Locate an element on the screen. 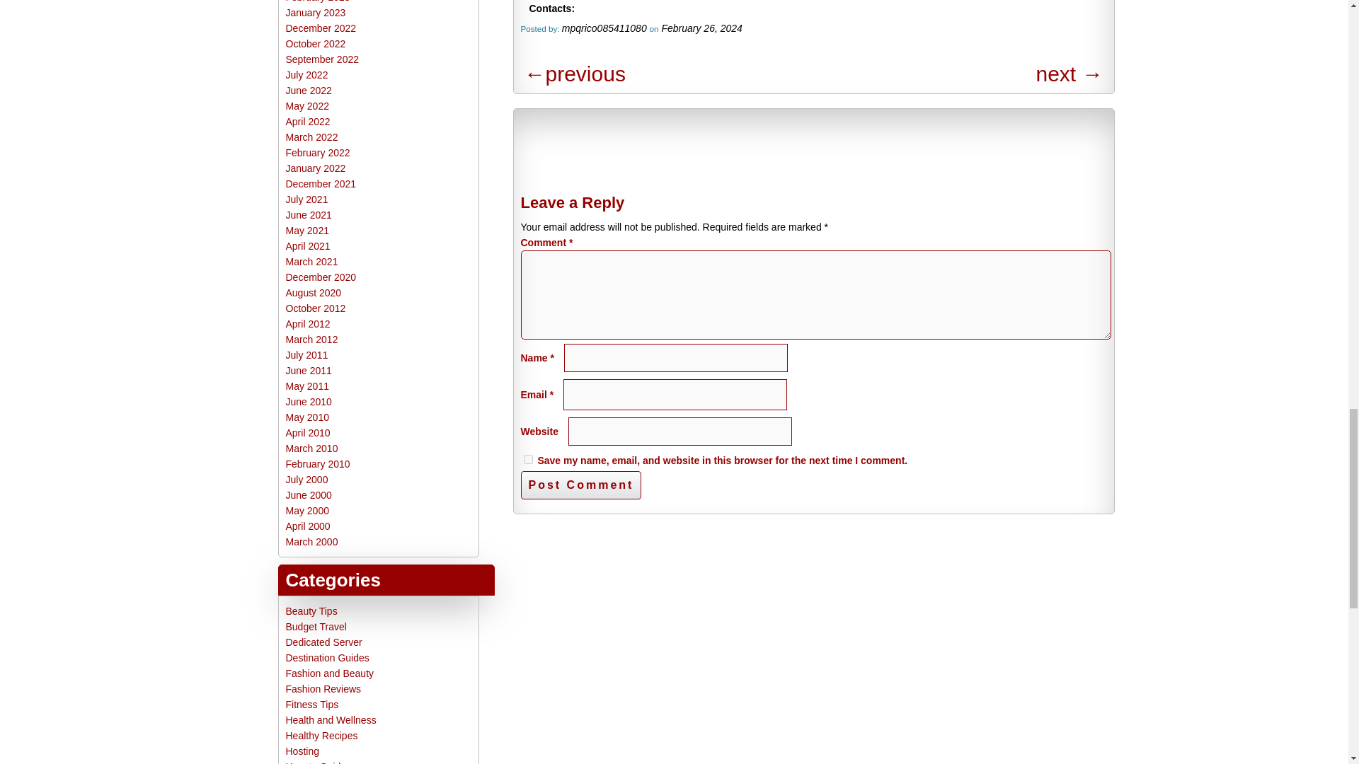 The width and height of the screenshot is (1359, 764). Post Comment is located at coordinates (580, 485).